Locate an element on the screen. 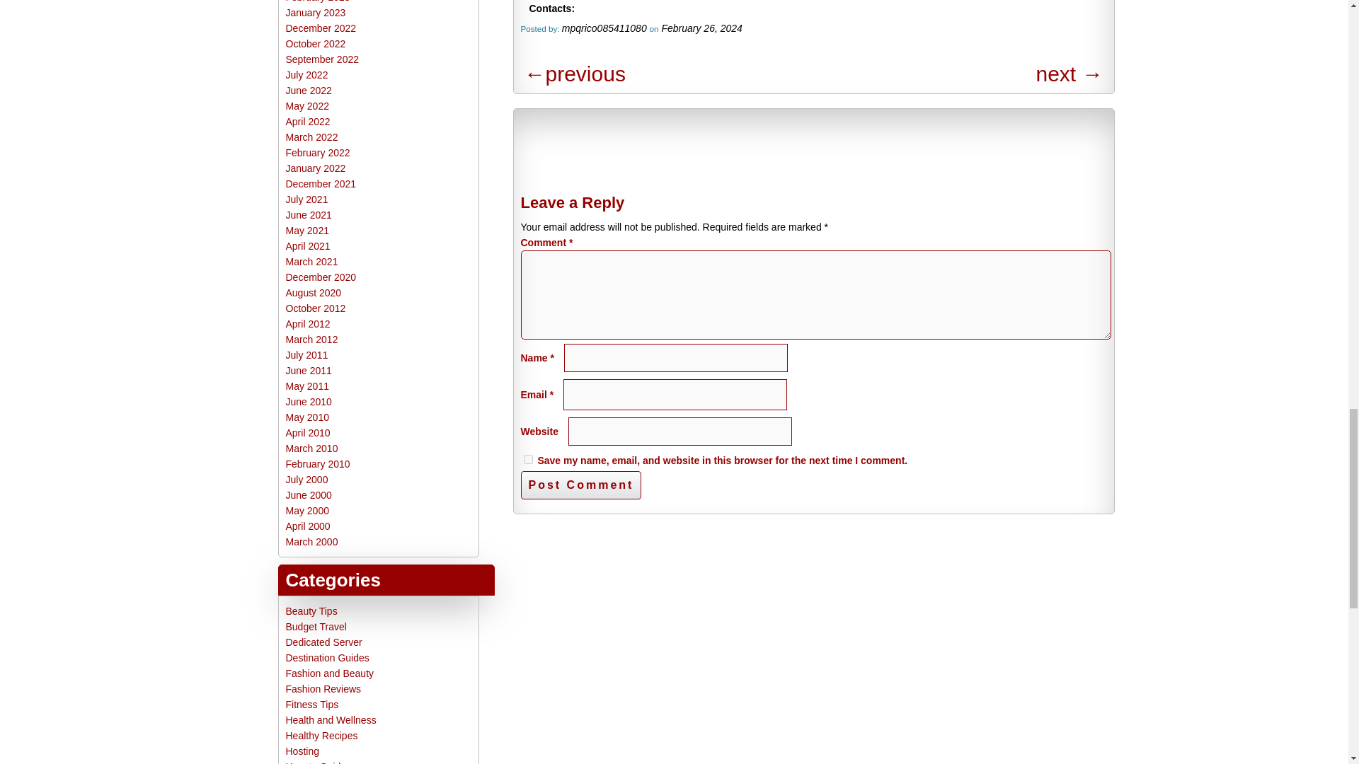 The width and height of the screenshot is (1359, 764). Post Comment is located at coordinates (580, 485).